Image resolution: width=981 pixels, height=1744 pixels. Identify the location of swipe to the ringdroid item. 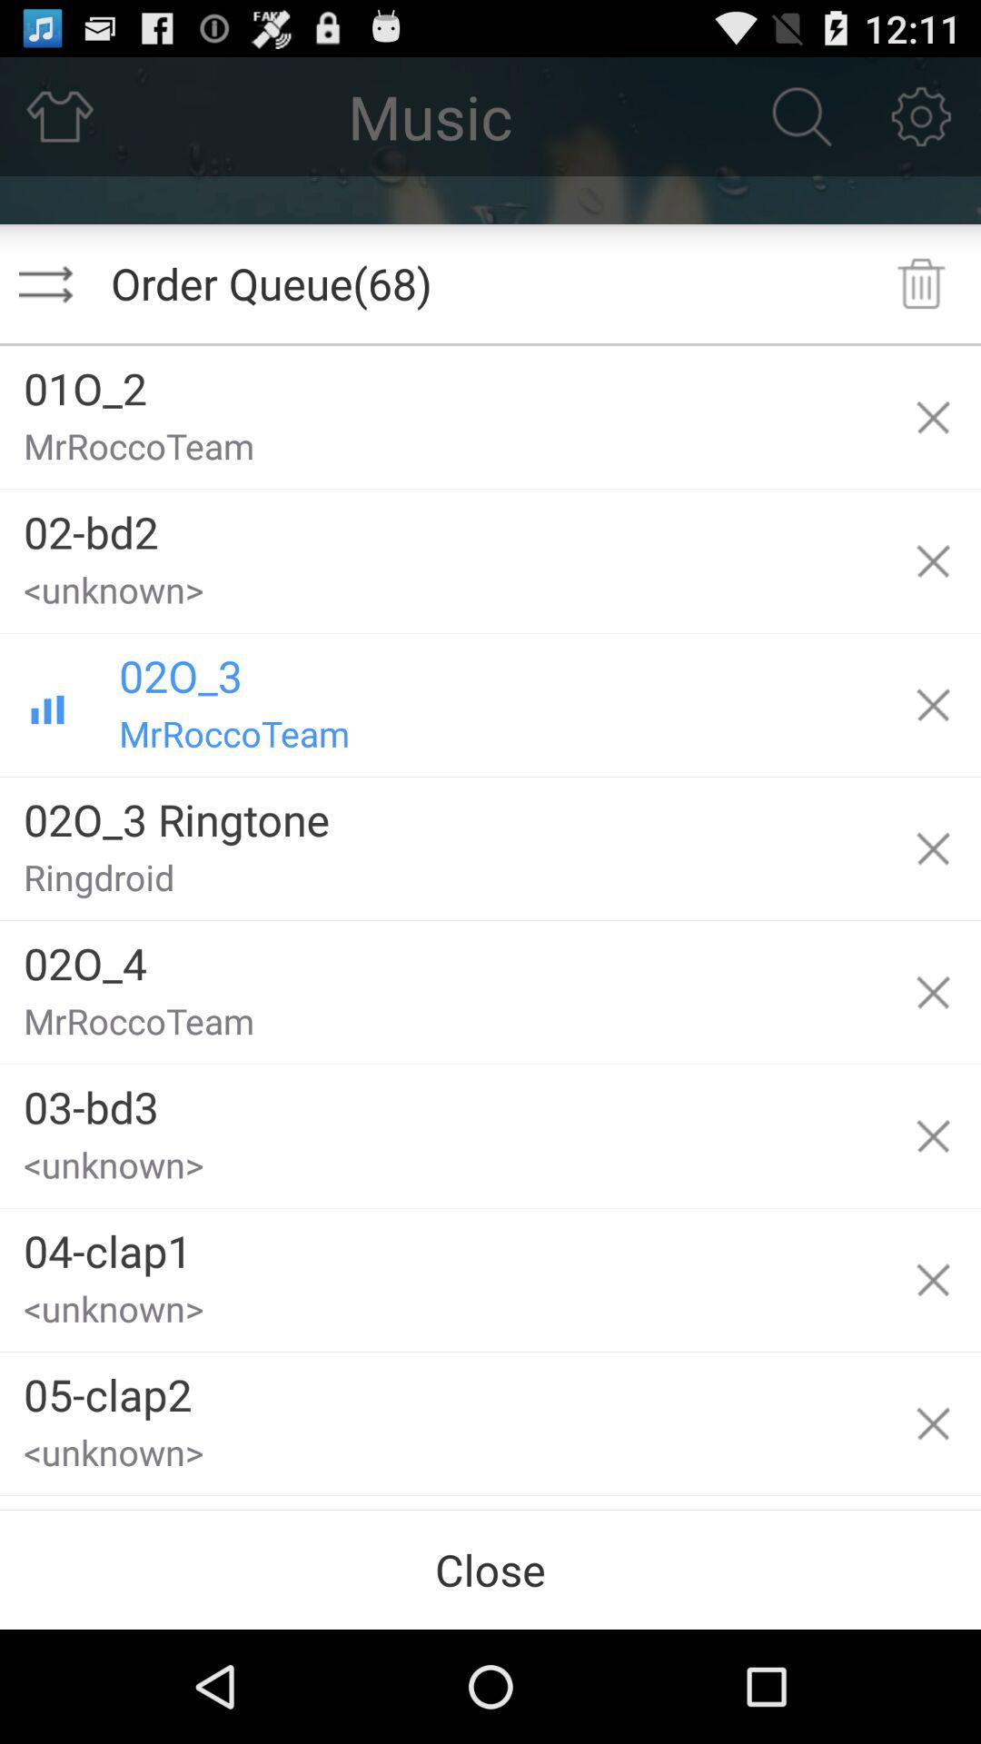
(442, 885).